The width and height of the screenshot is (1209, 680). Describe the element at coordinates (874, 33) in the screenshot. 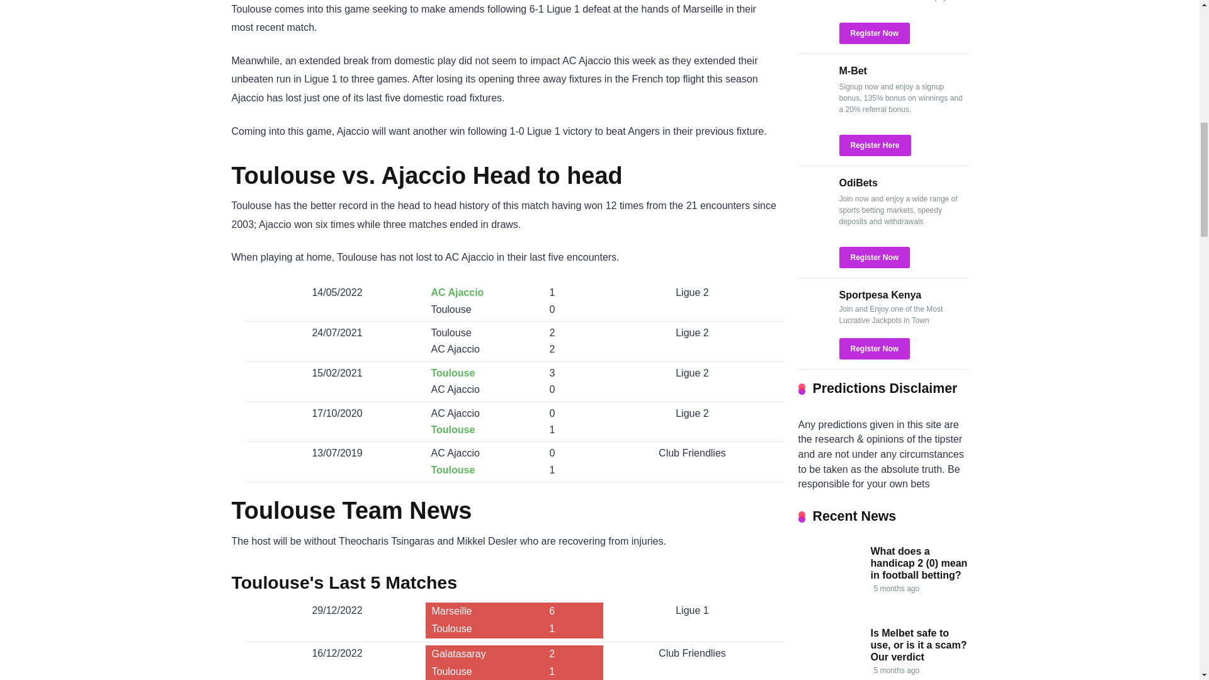

I see `Register Now` at that location.